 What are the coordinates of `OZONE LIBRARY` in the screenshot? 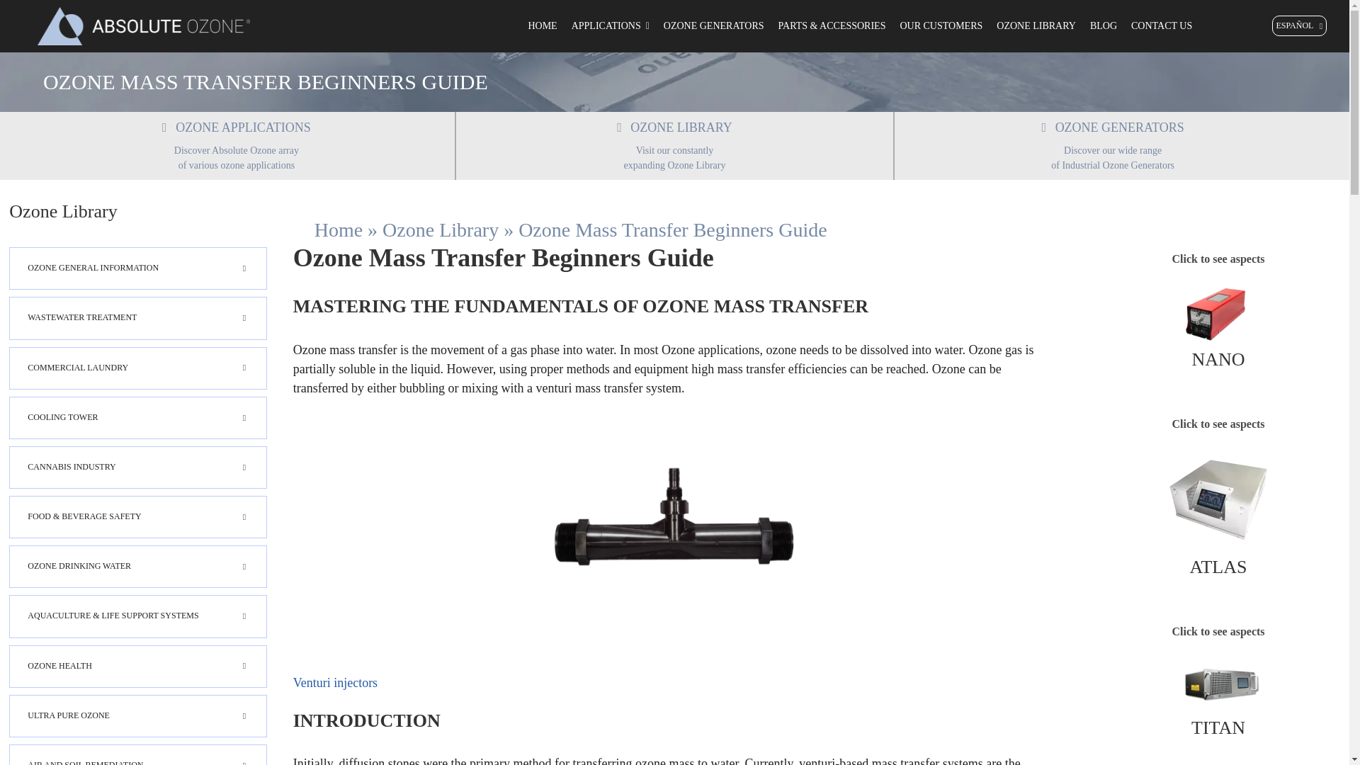 It's located at (674, 127).